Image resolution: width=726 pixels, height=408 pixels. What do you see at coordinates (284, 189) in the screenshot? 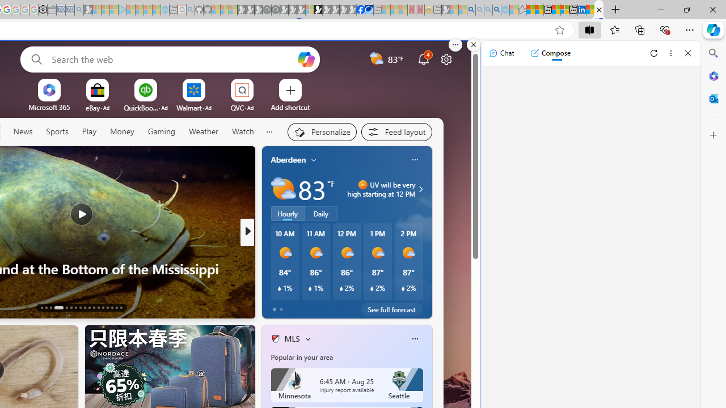
I see `Partly sunny` at bounding box center [284, 189].